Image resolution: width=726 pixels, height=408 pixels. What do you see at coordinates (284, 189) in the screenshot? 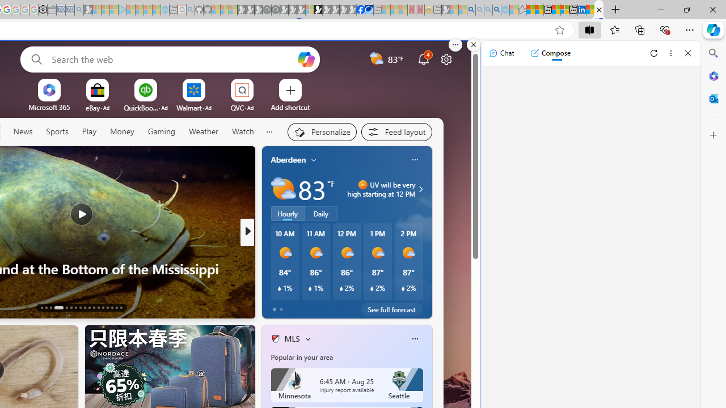
I see `Partly sunny` at bounding box center [284, 189].